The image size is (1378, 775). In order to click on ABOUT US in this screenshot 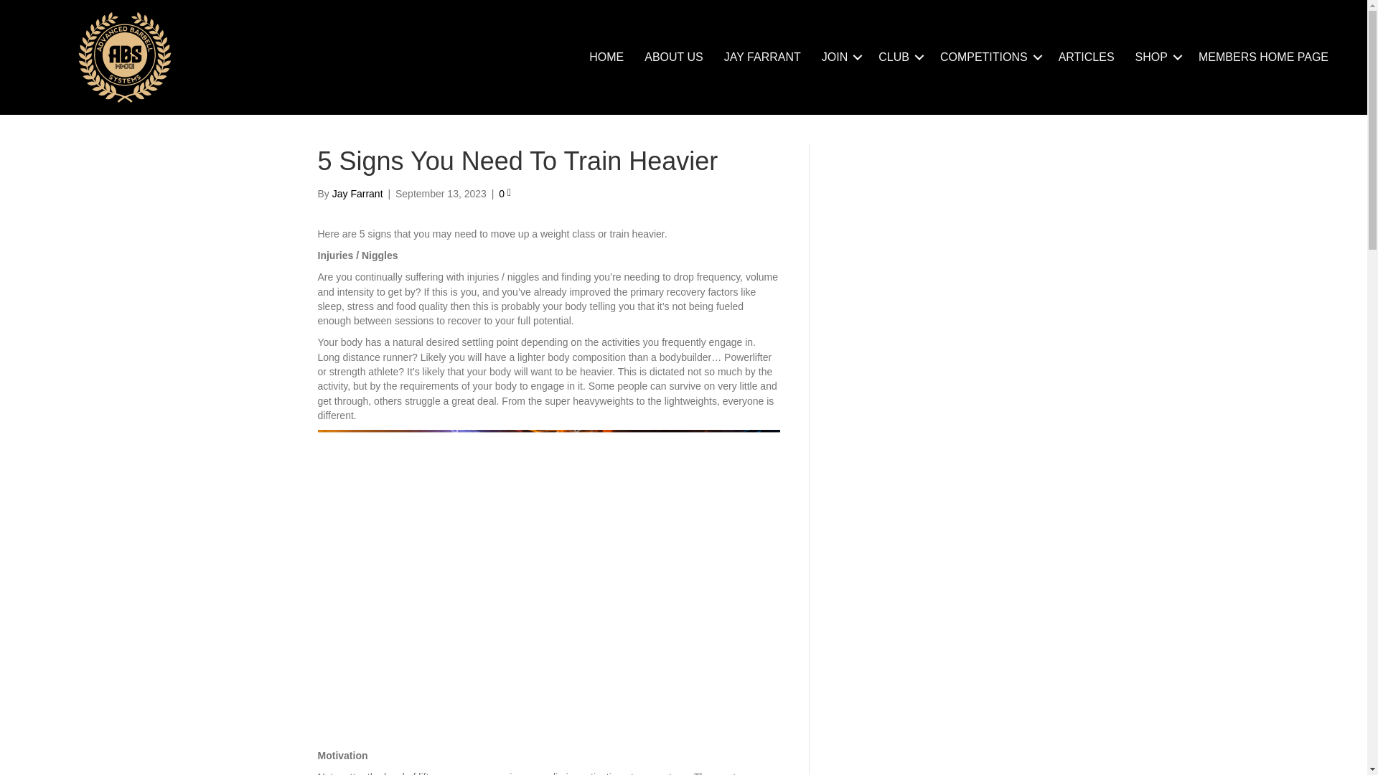, I will do `click(673, 57)`.